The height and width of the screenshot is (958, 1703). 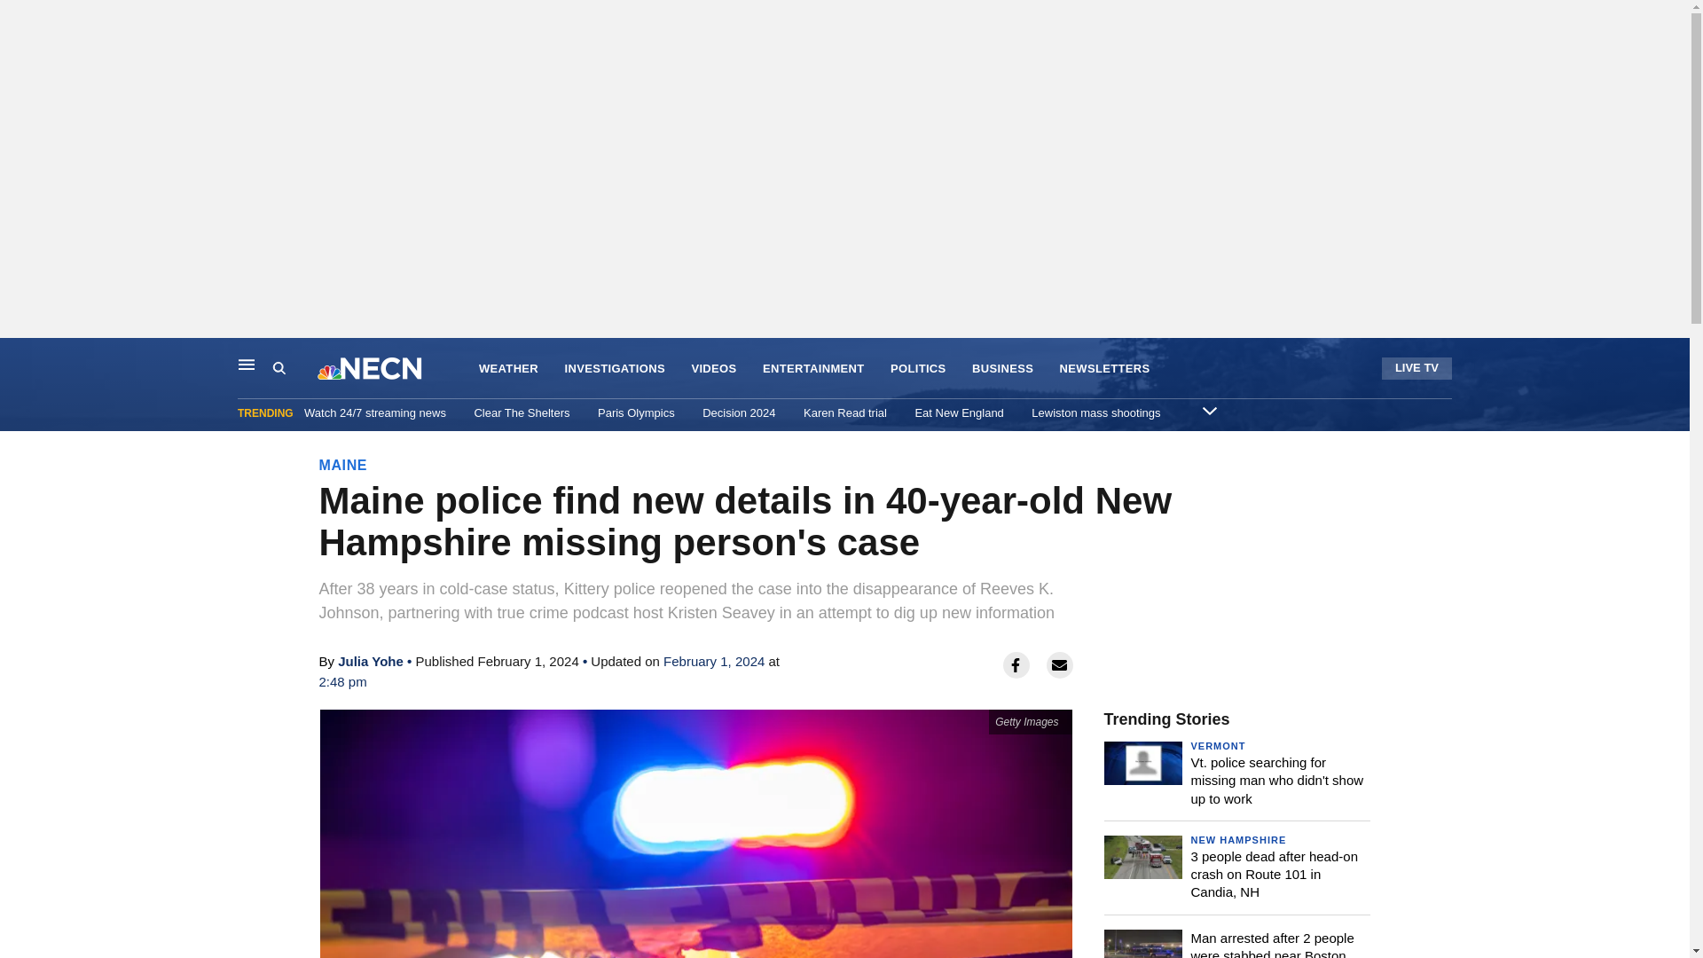 What do you see at coordinates (1095, 412) in the screenshot?
I see `Lewiston mass shootings` at bounding box center [1095, 412].